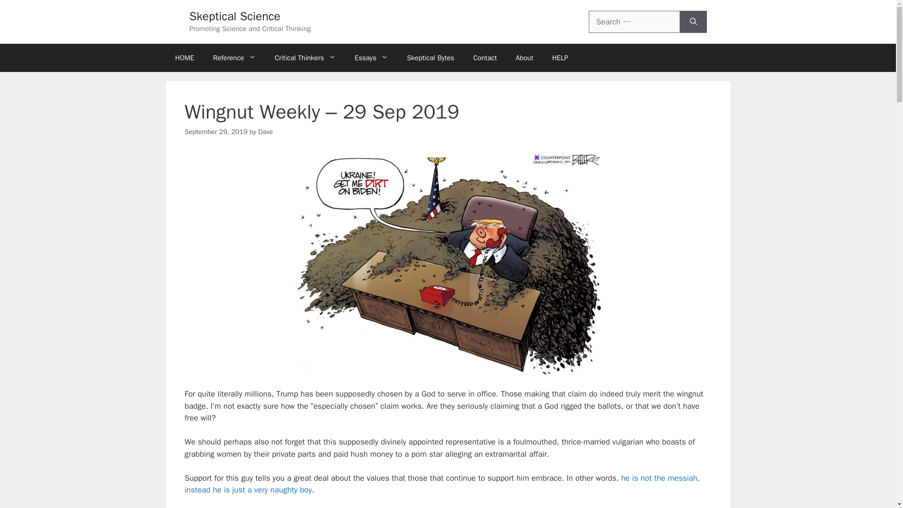  What do you see at coordinates (524, 57) in the screenshot?
I see `About` at bounding box center [524, 57].